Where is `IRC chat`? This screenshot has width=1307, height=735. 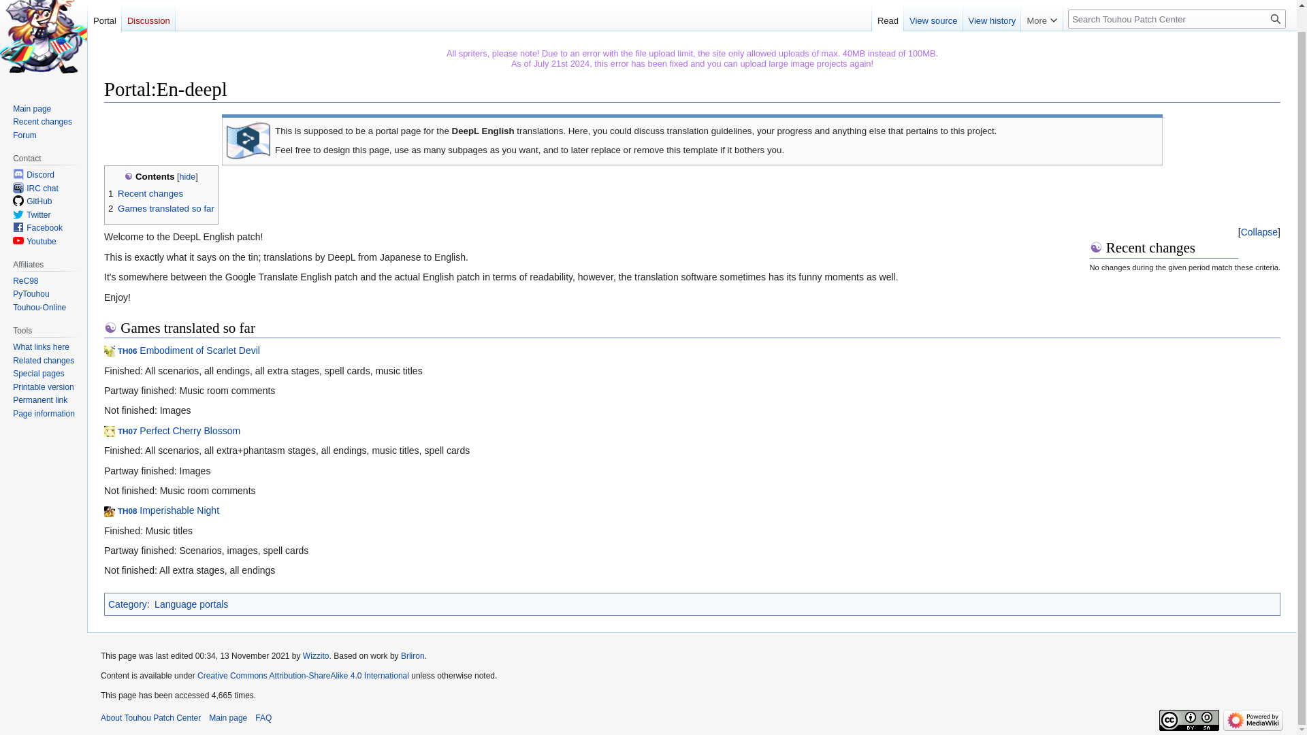 IRC chat is located at coordinates (42, 189).